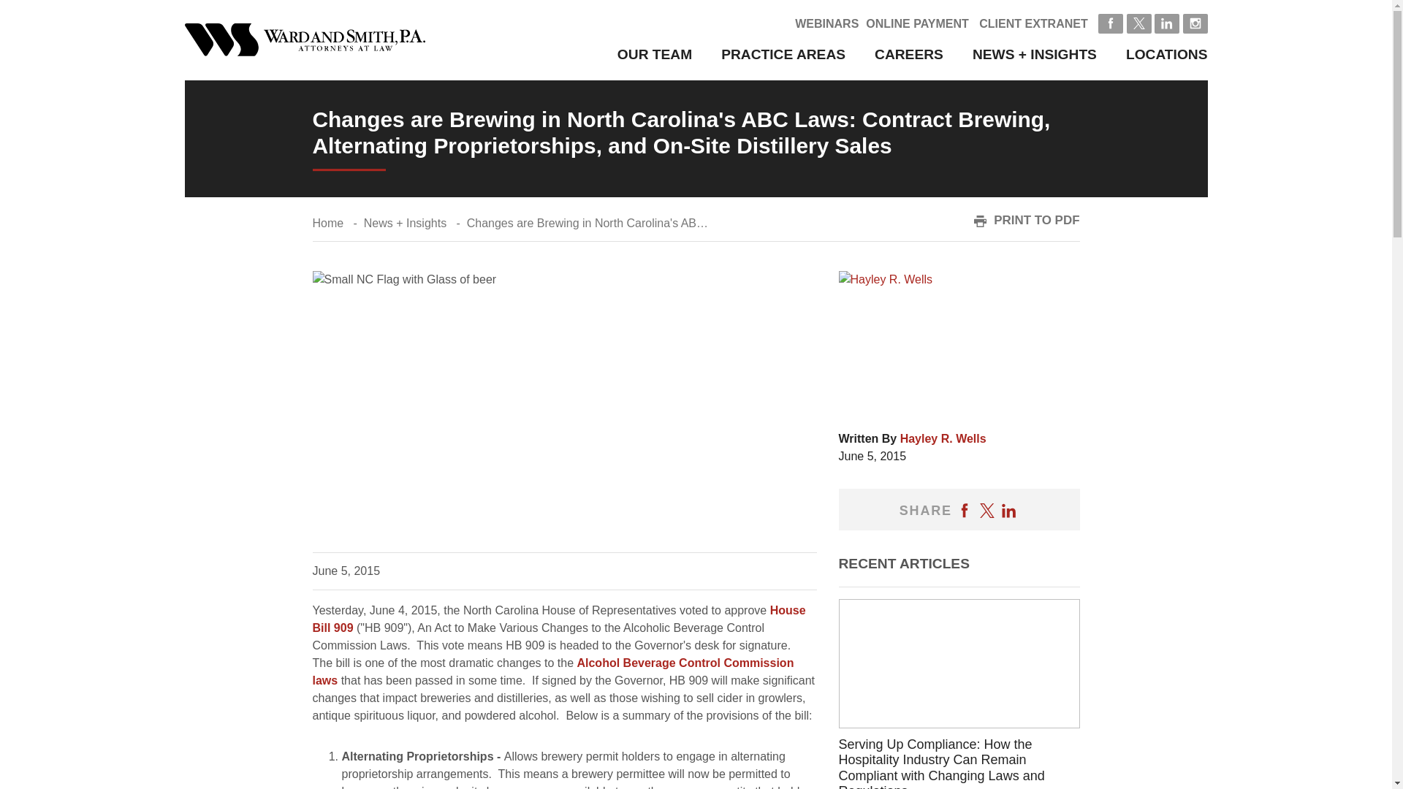 This screenshot has width=1403, height=789. I want to click on Share on Twitter, so click(986, 510).